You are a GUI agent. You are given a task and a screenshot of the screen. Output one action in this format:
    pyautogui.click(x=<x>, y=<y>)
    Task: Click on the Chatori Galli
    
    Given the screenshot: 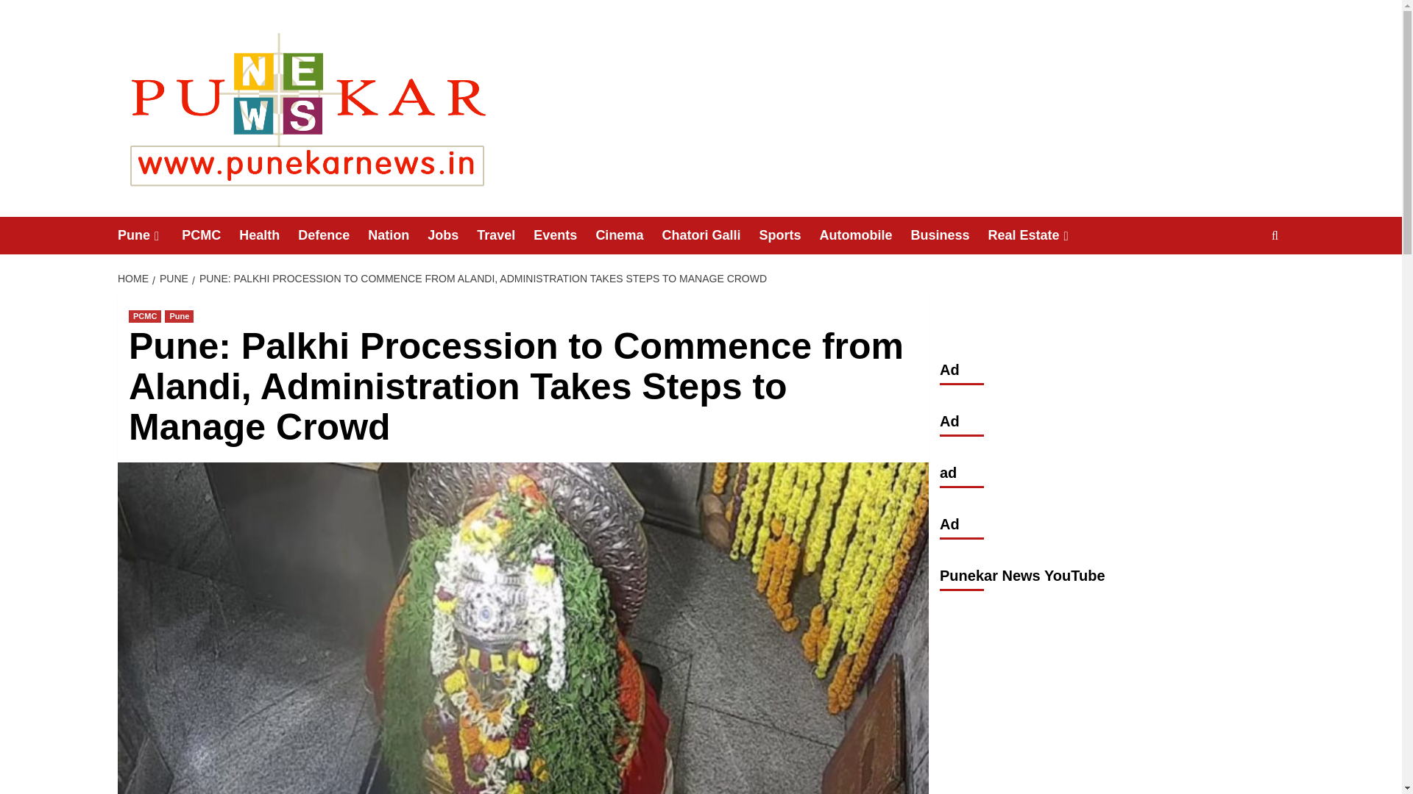 What is the action you would take?
    pyautogui.click(x=709, y=235)
    